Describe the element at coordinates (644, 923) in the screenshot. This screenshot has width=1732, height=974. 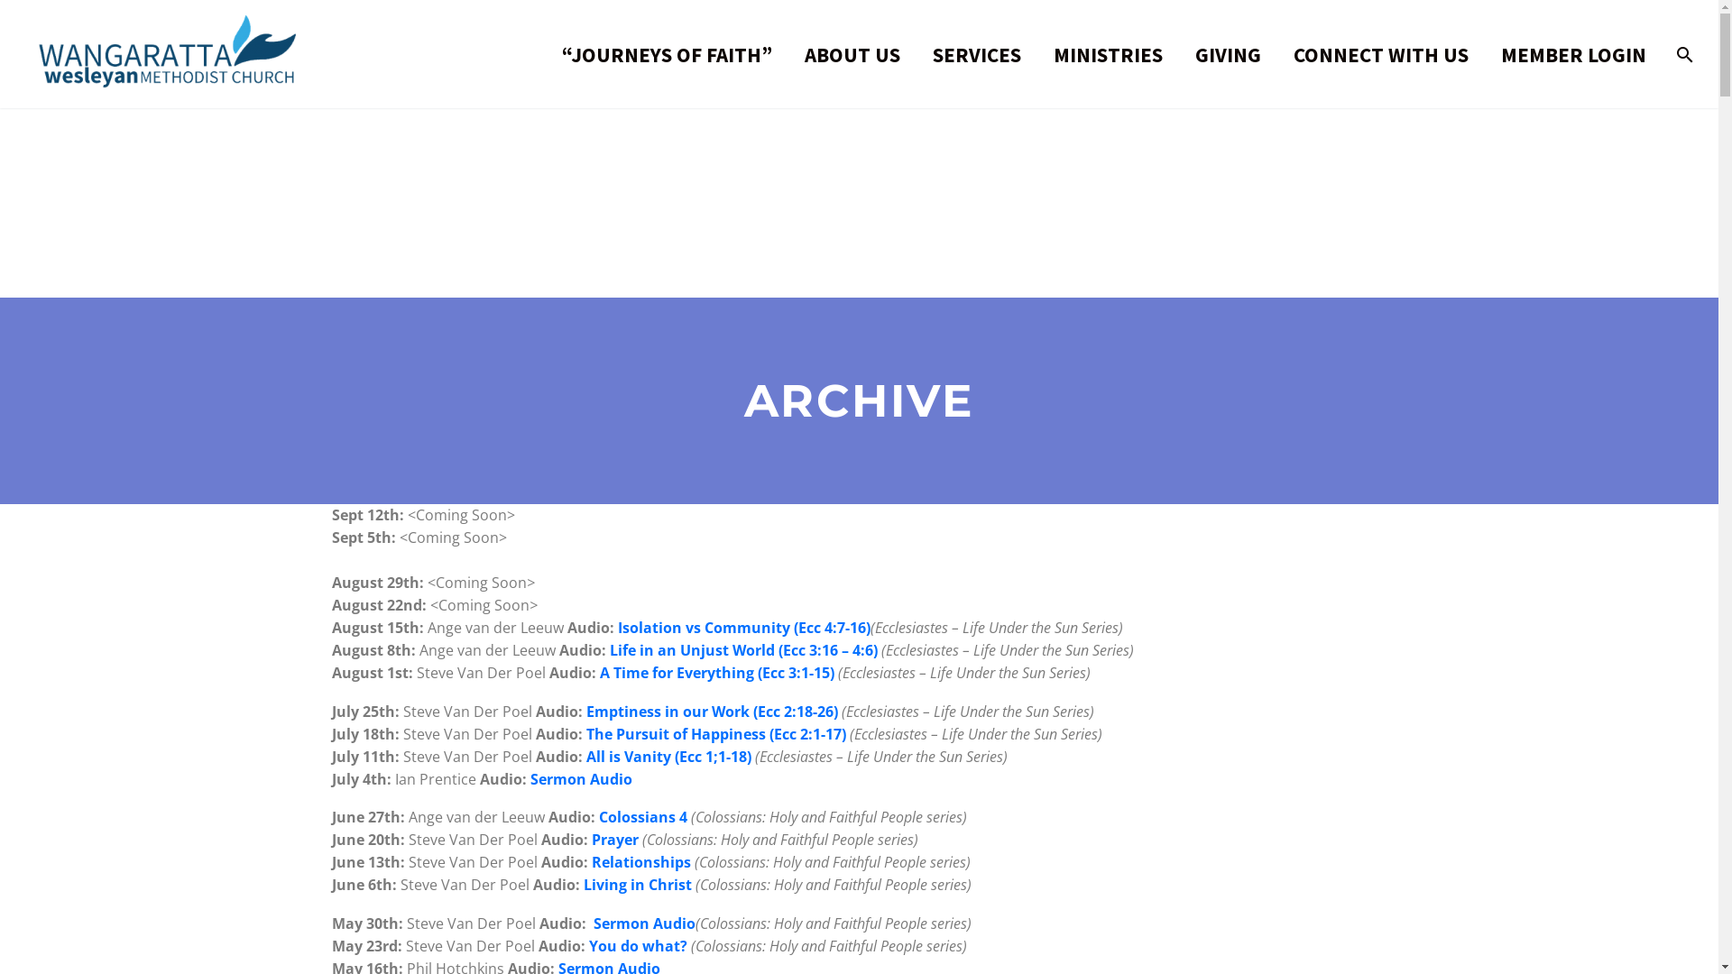
I see `Sermon Audio` at that location.